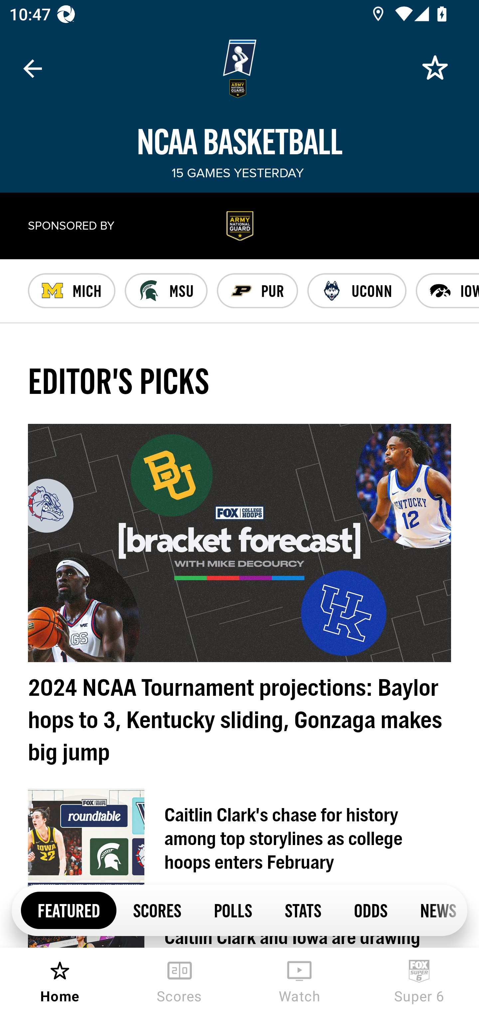  What do you see at coordinates (299, 980) in the screenshot?
I see `Watch` at bounding box center [299, 980].